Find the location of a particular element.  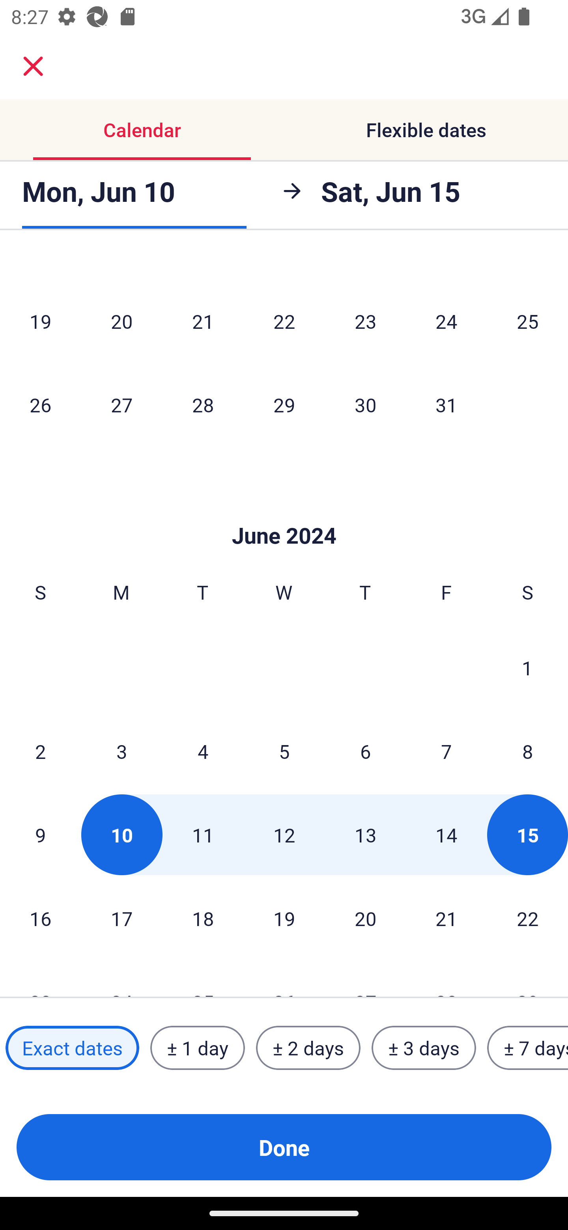

Flexible dates is located at coordinates (426, 129).